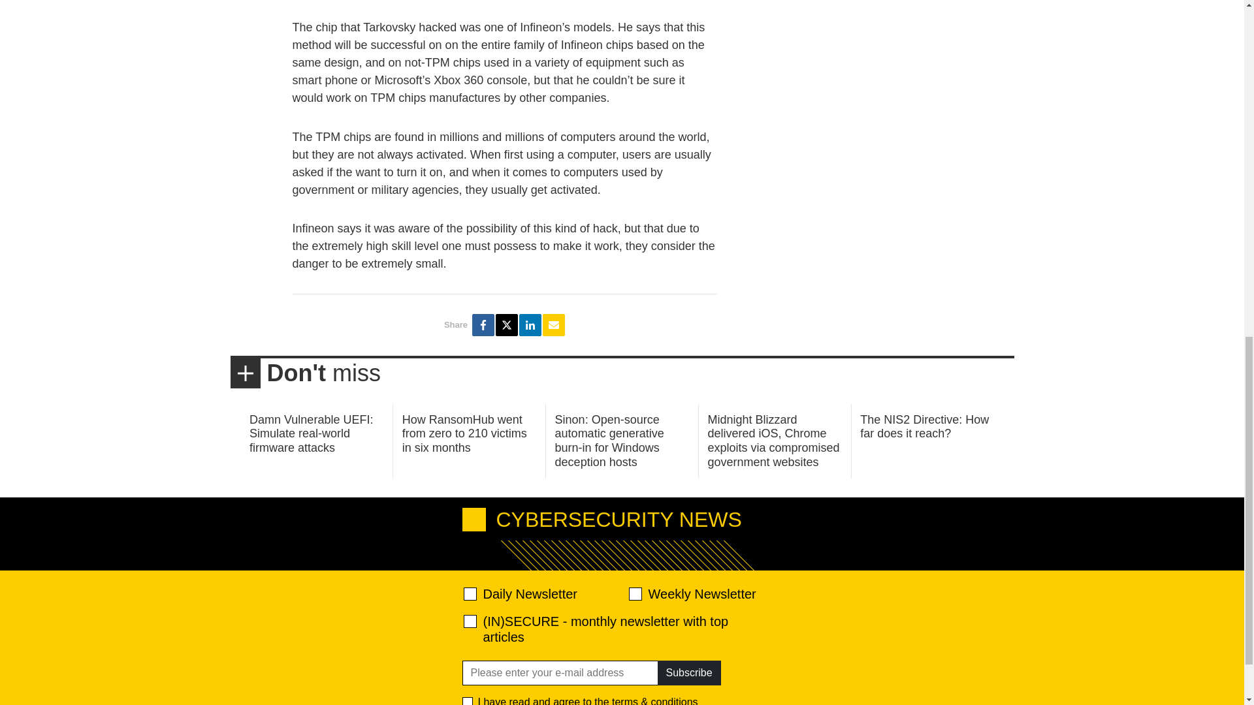  What do you see at coordinates (311, 433) in the screenshot?
I see `Damn Vulnerable UEFI: Simulate real-world firmware attacks` at bounding box center [311, 433].